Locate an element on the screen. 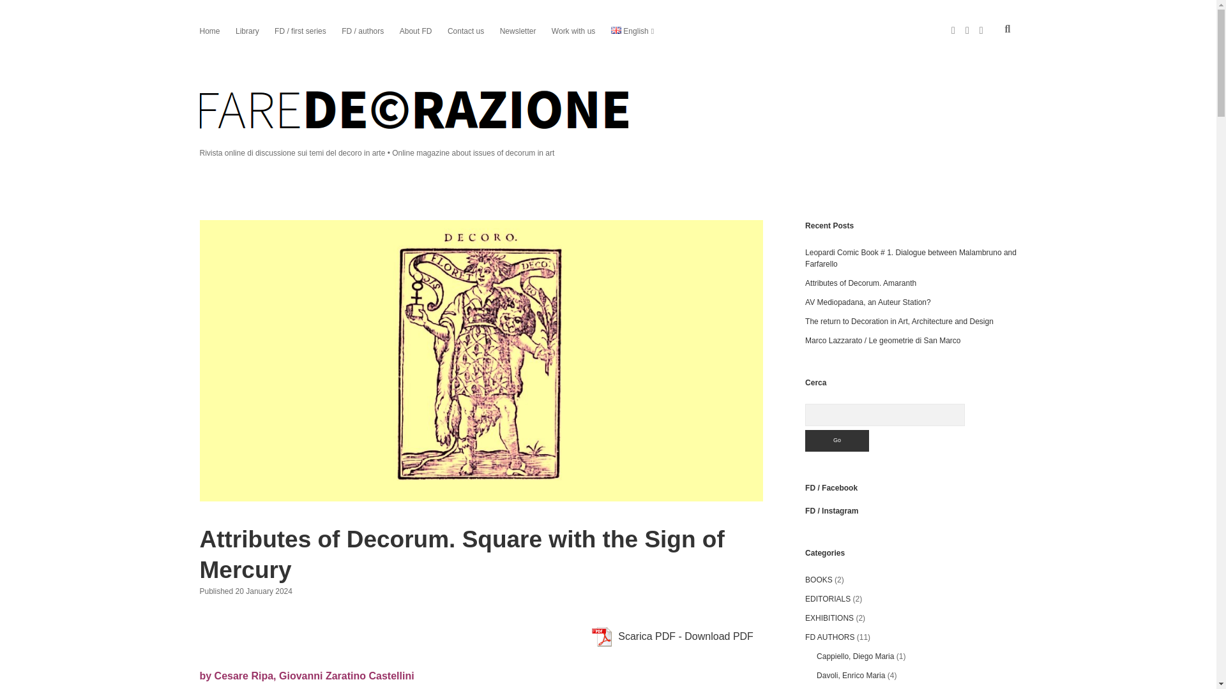 The image size is (1226, 689). Contact us is located at coordinates (465, 31).